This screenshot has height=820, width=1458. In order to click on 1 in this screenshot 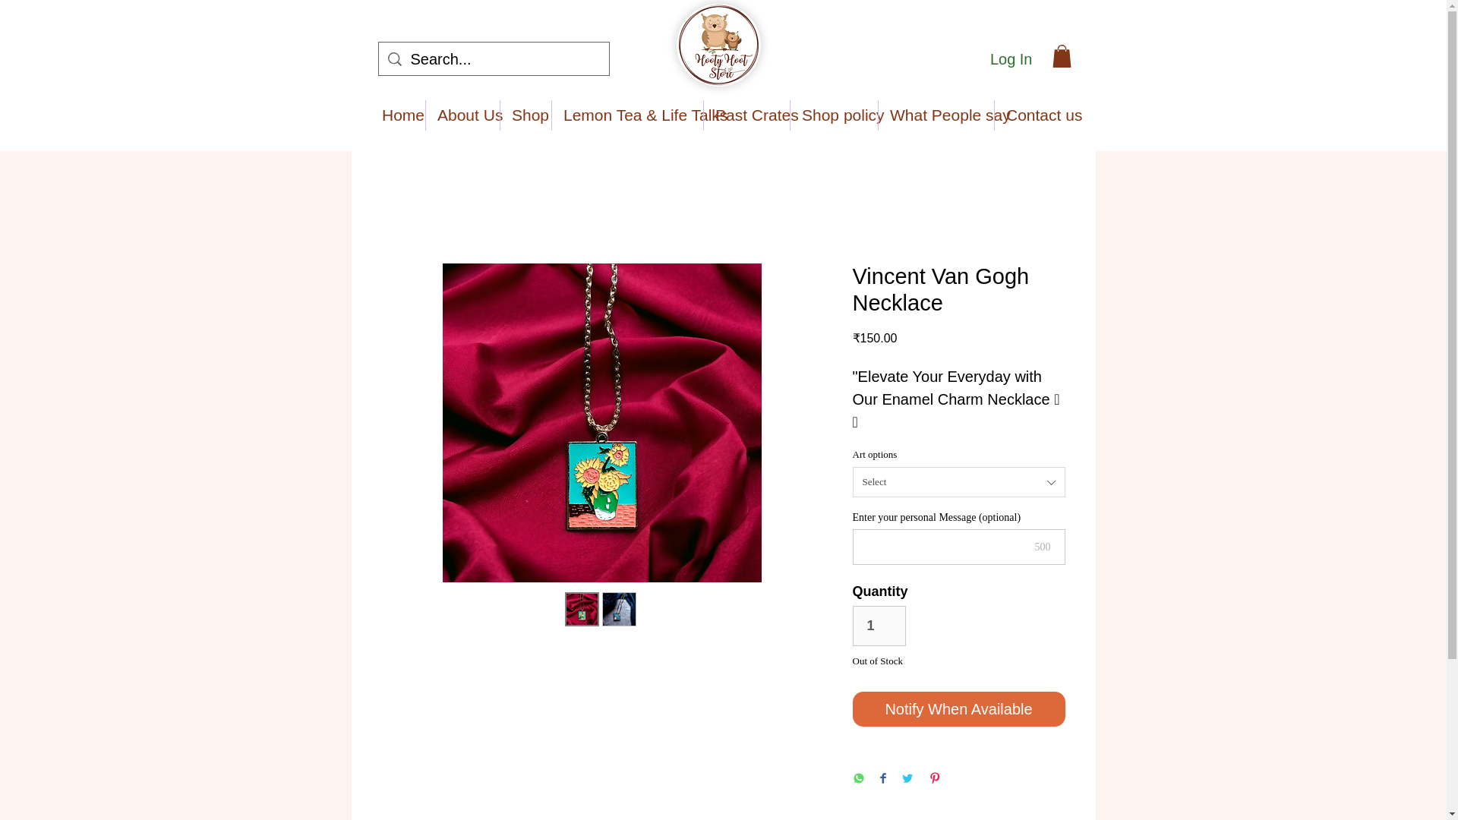, I will do `click(878, 626)`.